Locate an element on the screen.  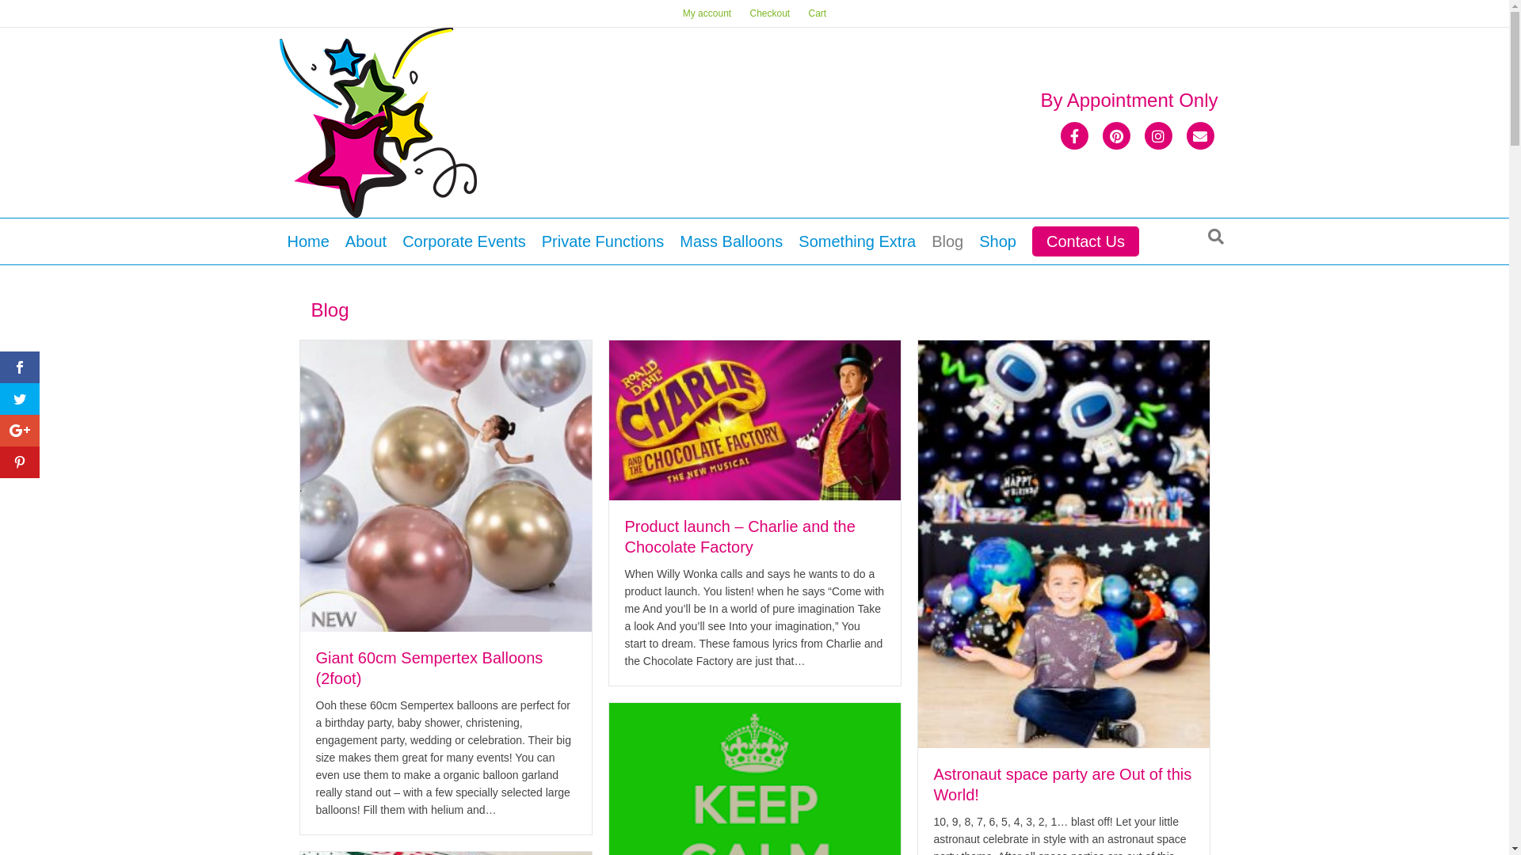
Contact Us is located at coordinates (1085, 241).